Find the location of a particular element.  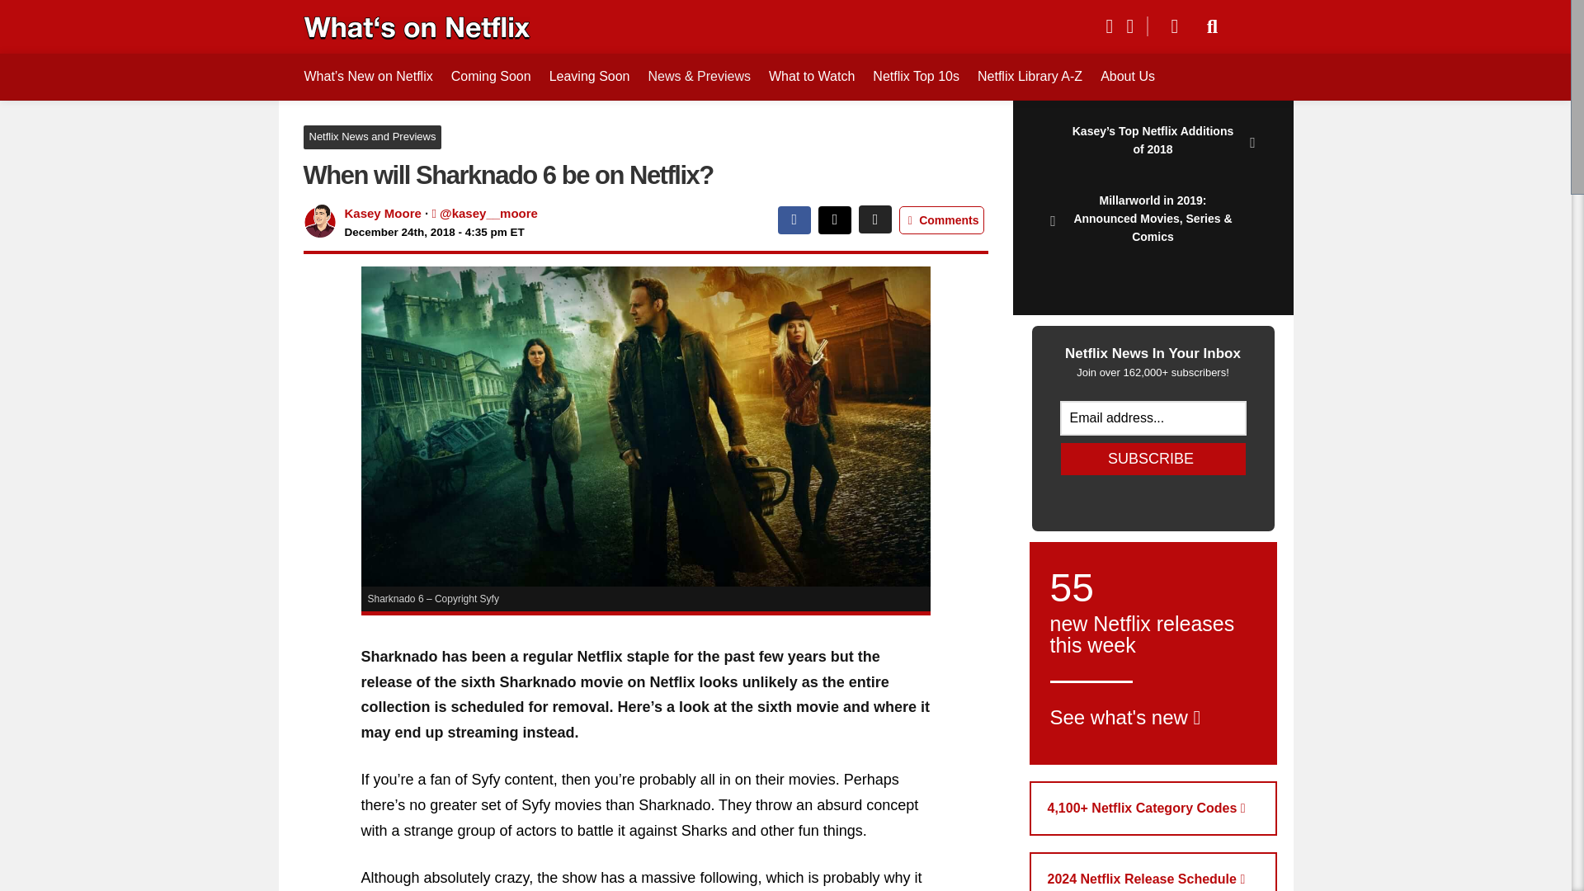

Netflix Library A-Z is located at coordinates (1030, 76).